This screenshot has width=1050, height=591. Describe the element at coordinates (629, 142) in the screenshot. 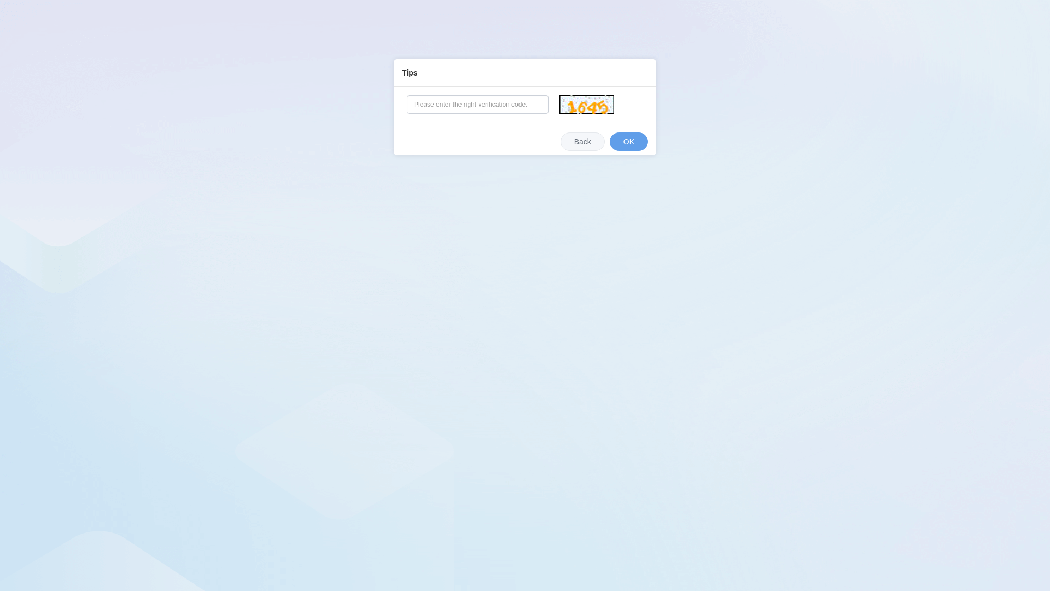

I see `OK` at that location.